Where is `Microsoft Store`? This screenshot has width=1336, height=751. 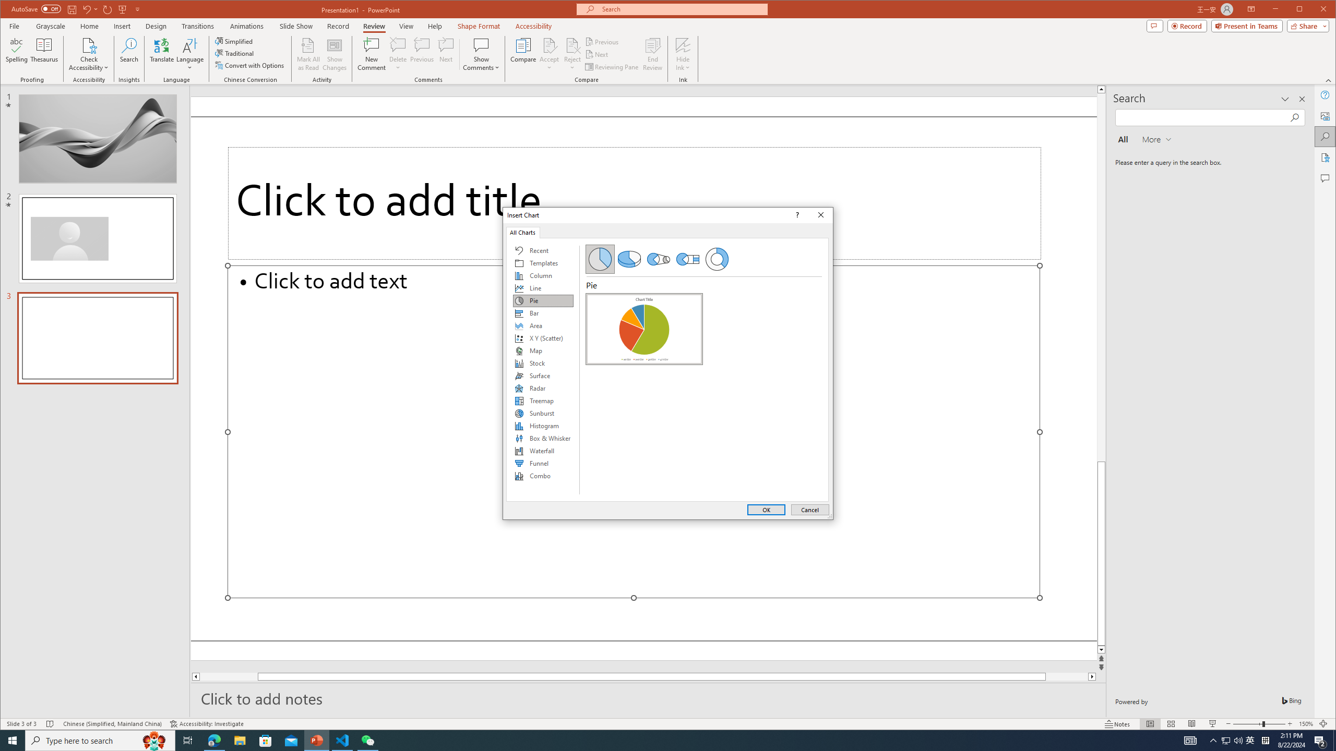
Microsoft Store is located at coordinates (266, 741).